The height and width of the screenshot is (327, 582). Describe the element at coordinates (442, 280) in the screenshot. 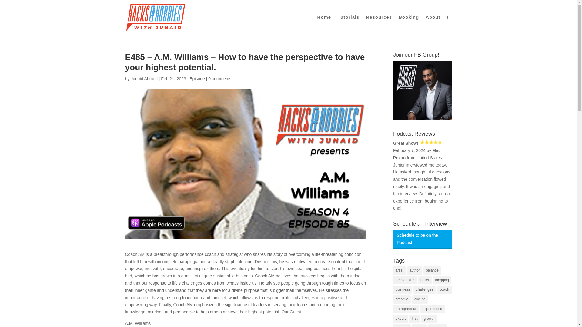

I see `blogging` at that location.